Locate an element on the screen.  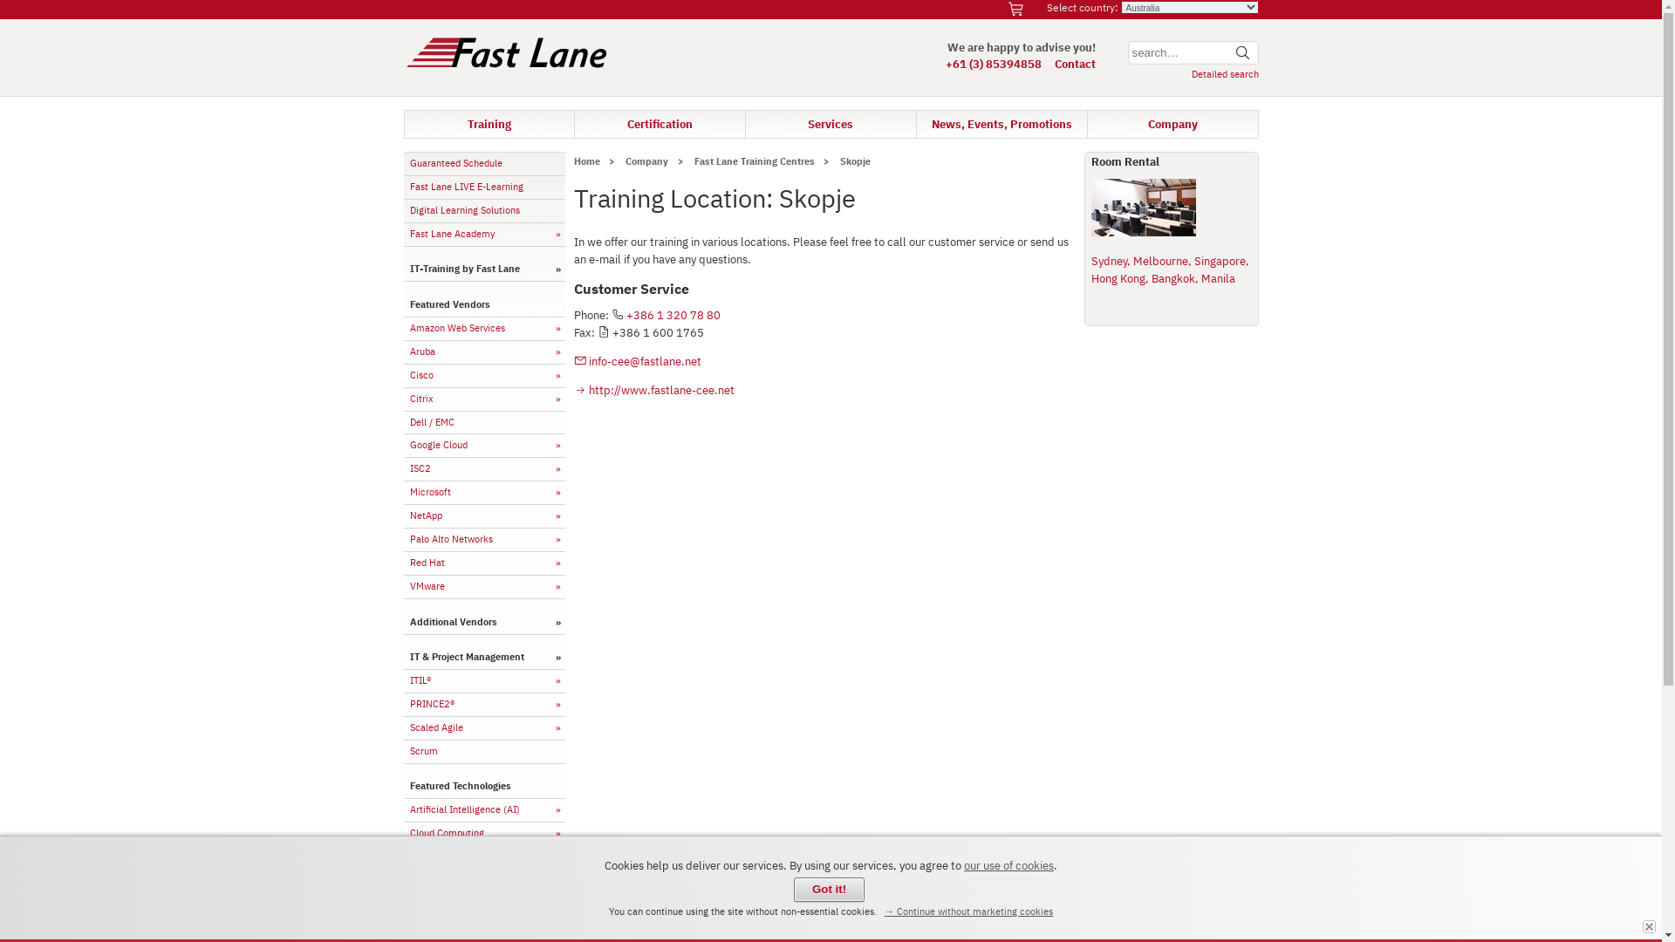
Company is located at coordinates (647, 161).